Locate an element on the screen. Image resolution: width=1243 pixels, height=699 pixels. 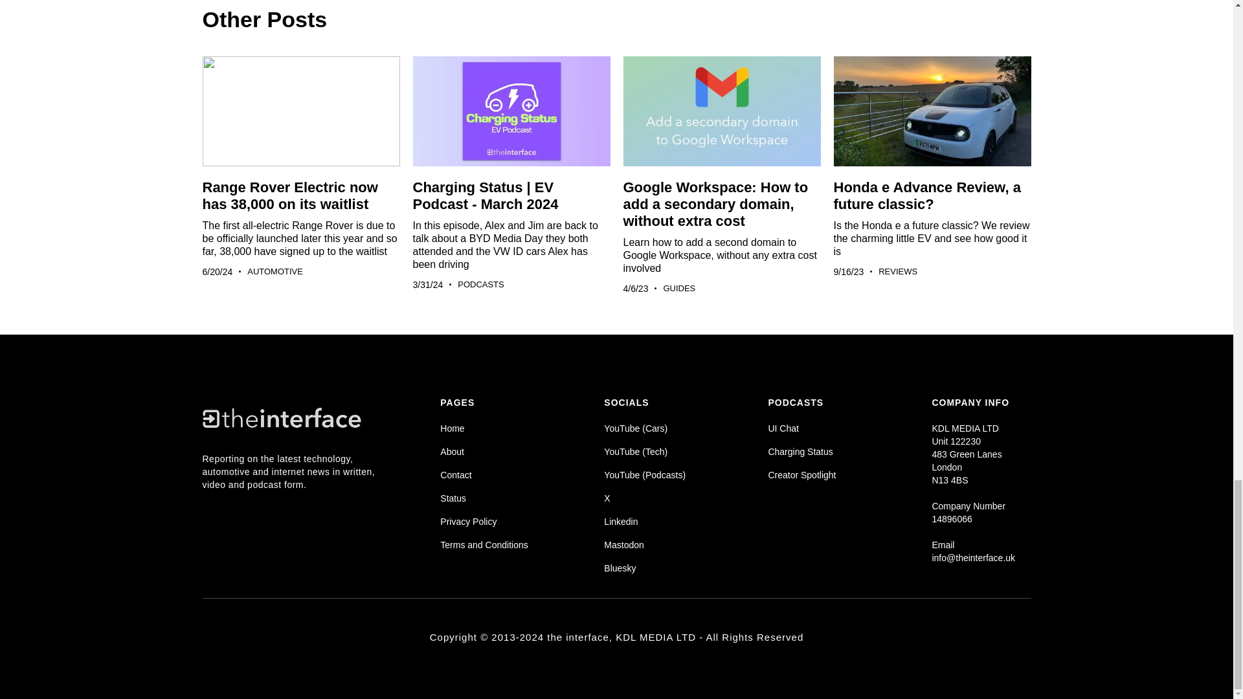
AUTOMOTIVE is located at coordinates (275, 272).